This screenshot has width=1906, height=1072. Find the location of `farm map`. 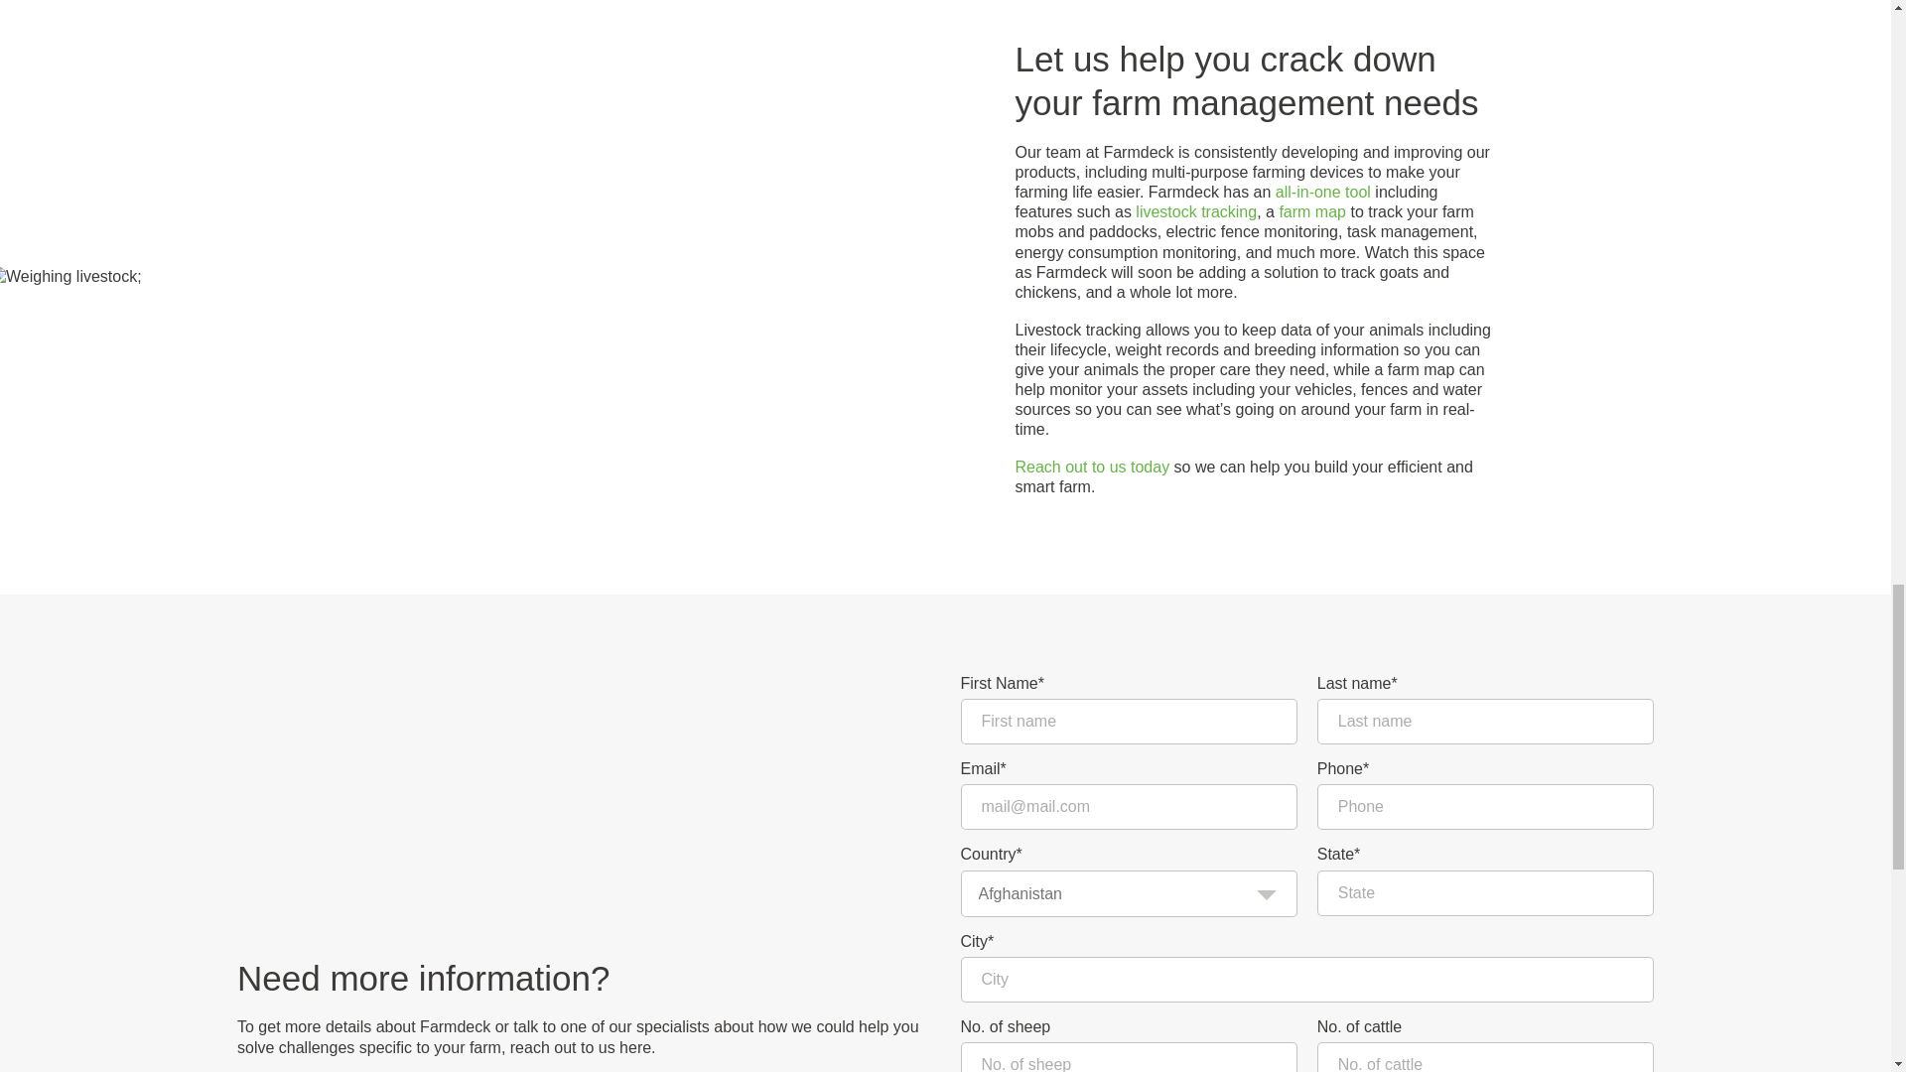

farm map is located at coordinates (1312, 212).